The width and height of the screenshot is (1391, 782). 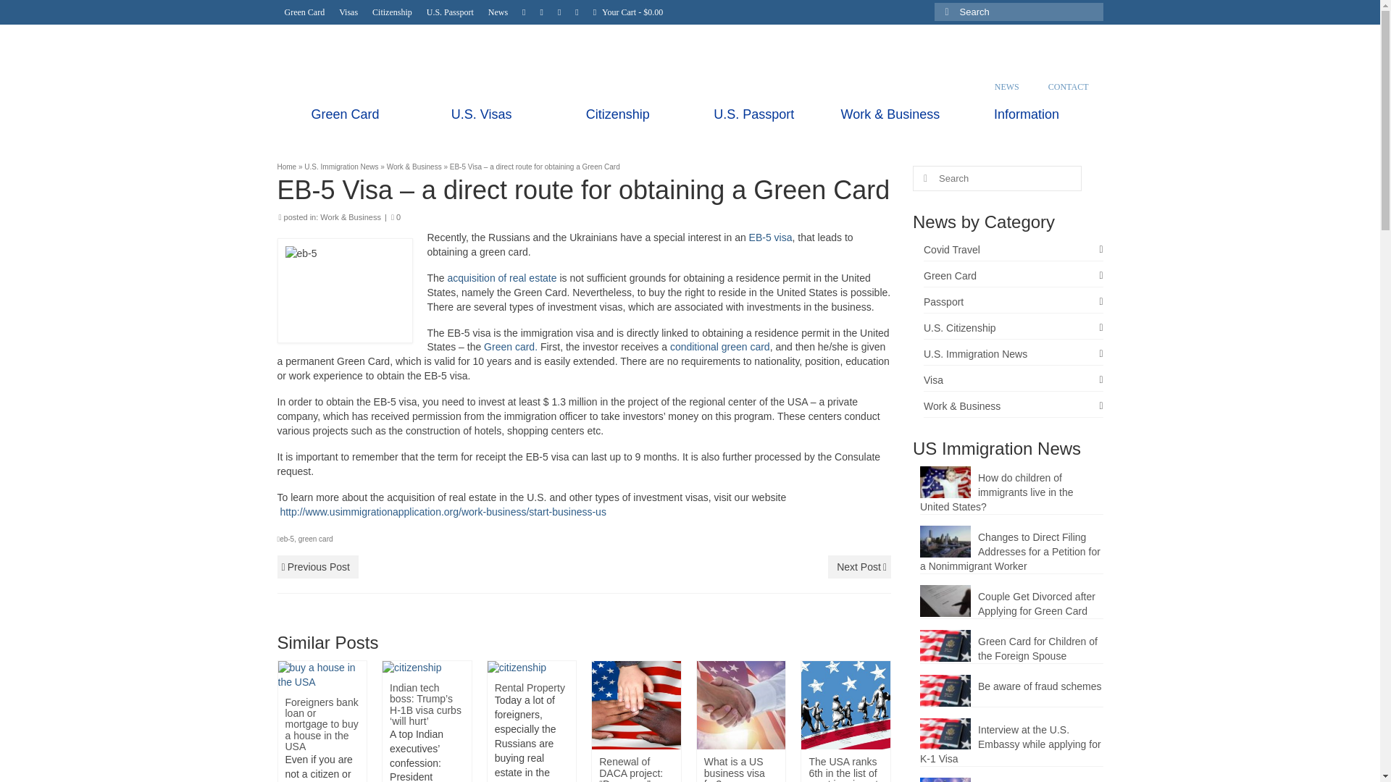 I want to click on Citizenship, so click(x=392, y=12).